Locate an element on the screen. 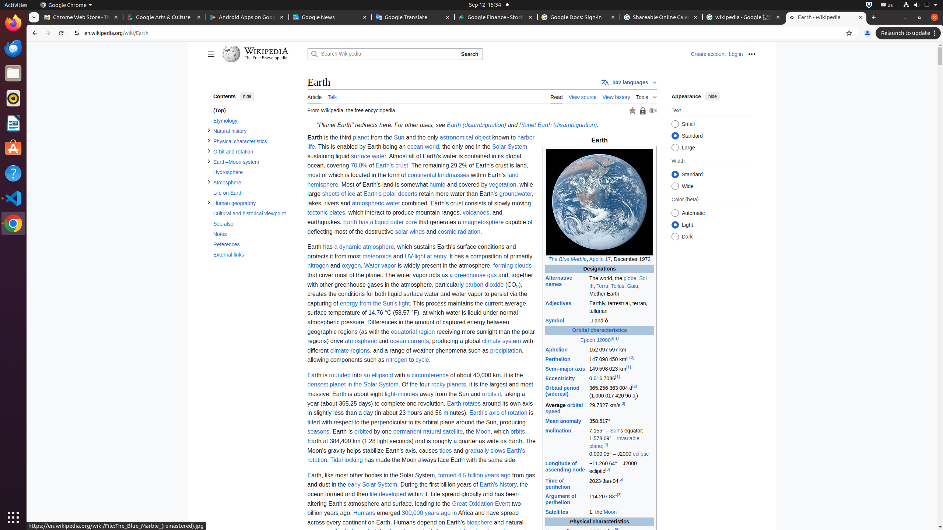  Orbit and rotation is located at coordinates (253, 152).